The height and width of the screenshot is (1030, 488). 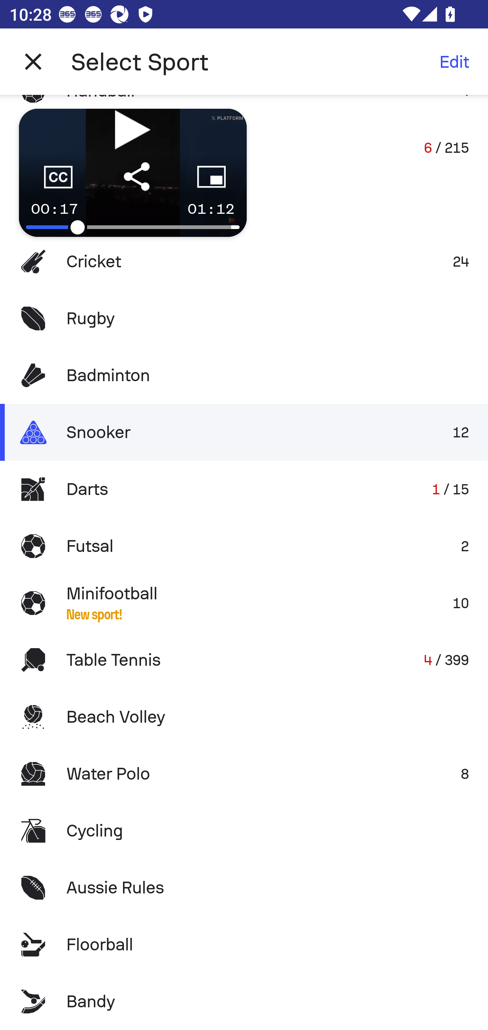 I want to click on Bandy, so click(x=244, y=1002).